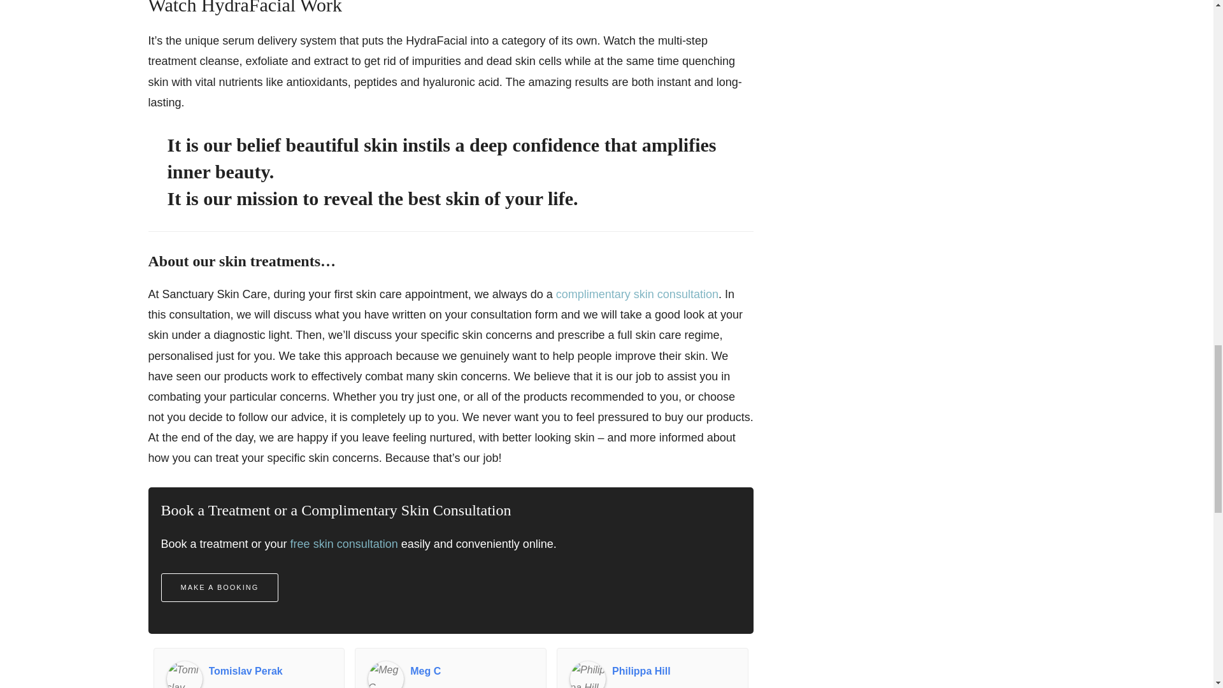 Image resolution: width=1223 pixels, height=688 pixels. Describe the element at coordinates (270, 671) in the screenshot. I see `Tomislav Perak` at that location.